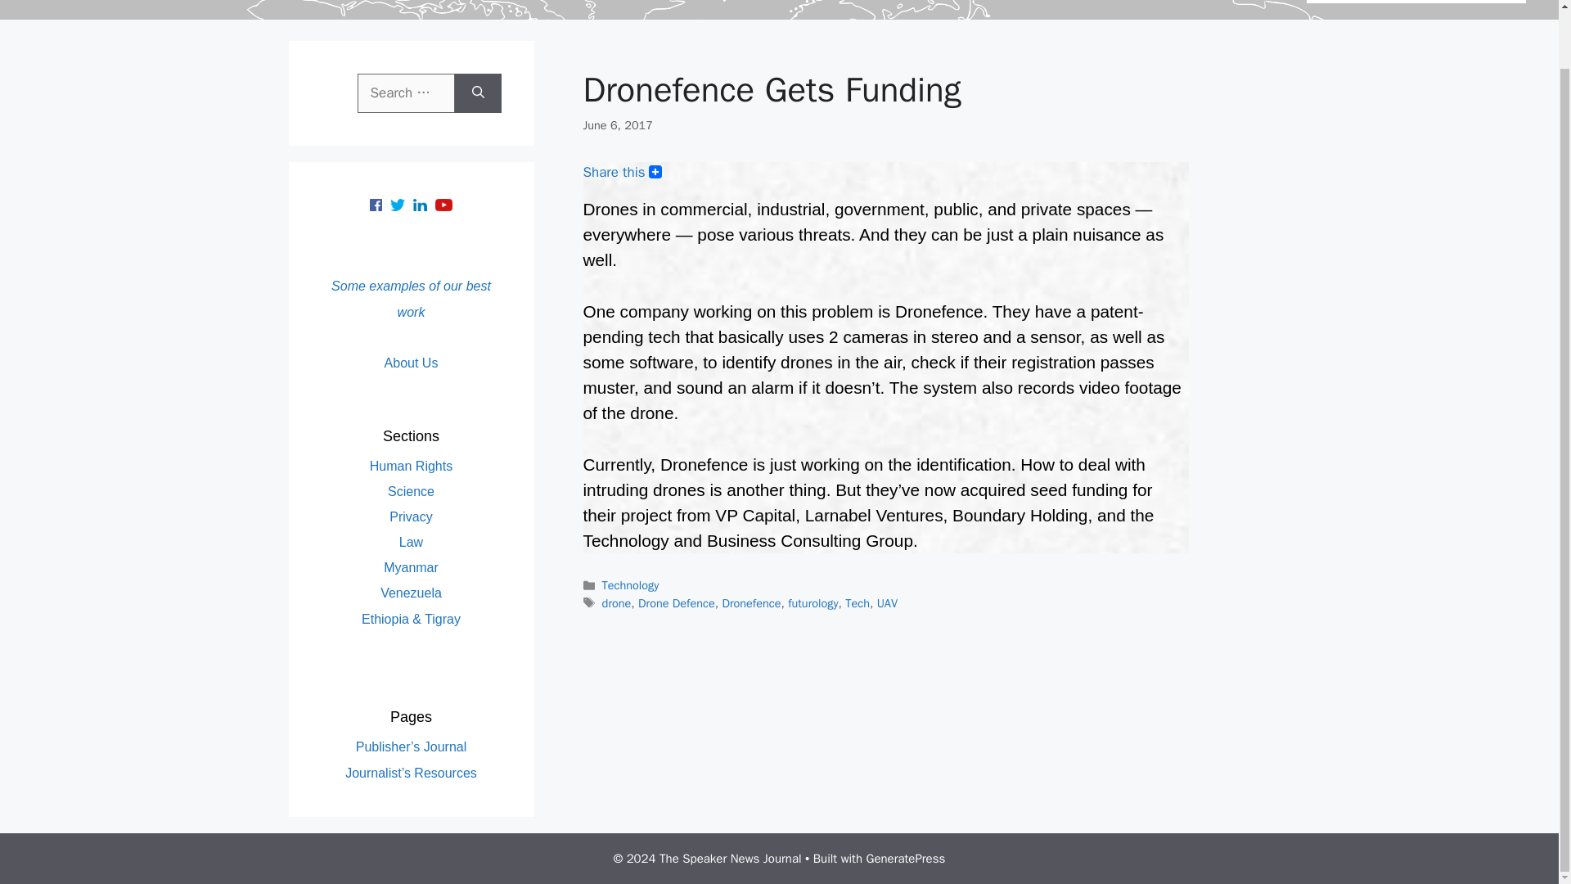 The height and width of the screenshot is (884, 1571). I want to click on Dronefence, so click(751, 602).